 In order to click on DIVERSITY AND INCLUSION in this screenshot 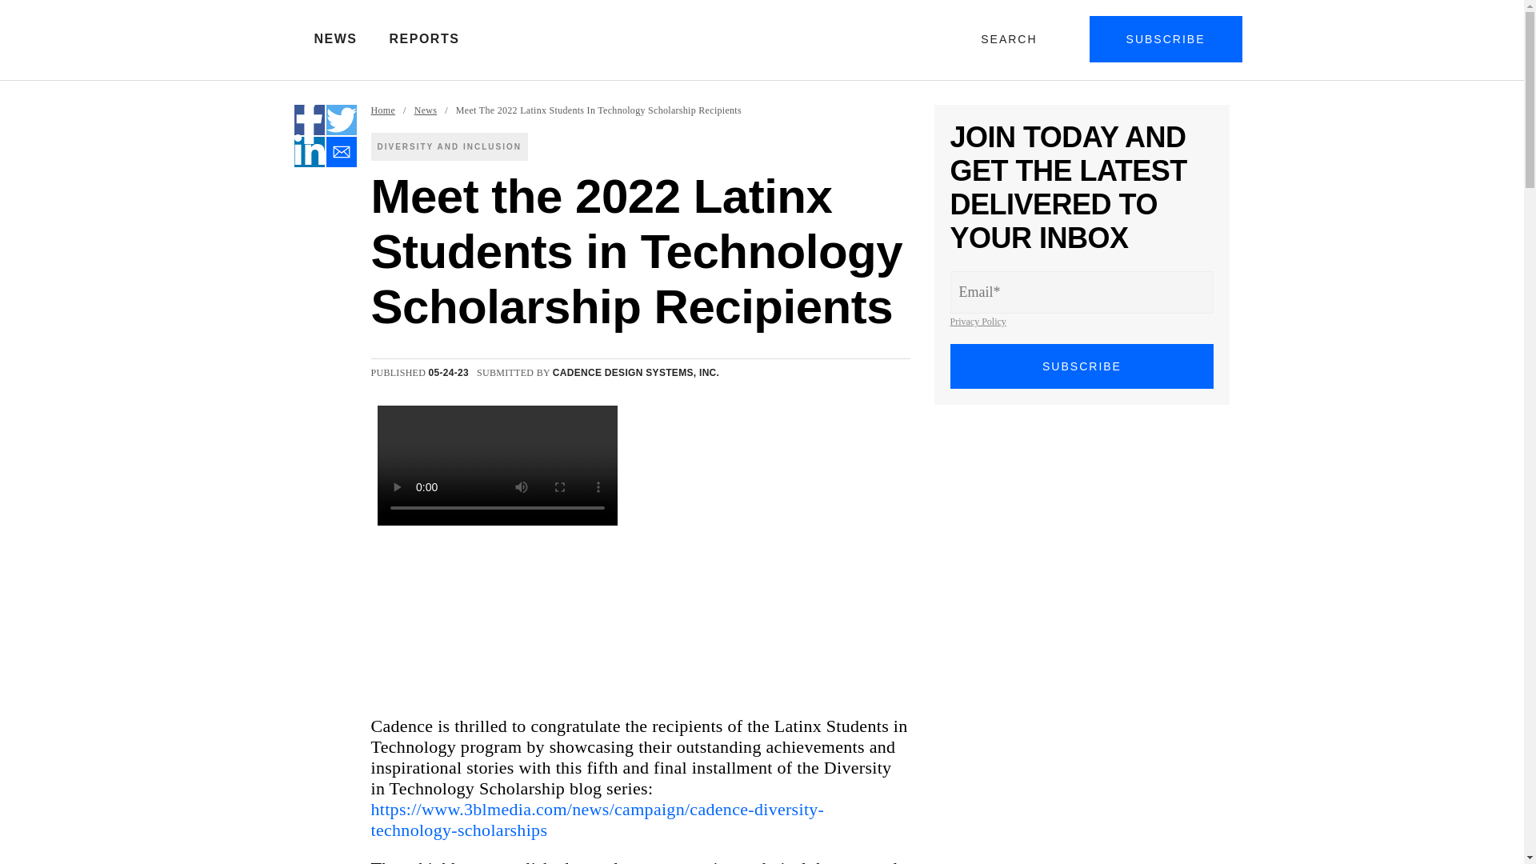, I will do `click(450, 146)`.